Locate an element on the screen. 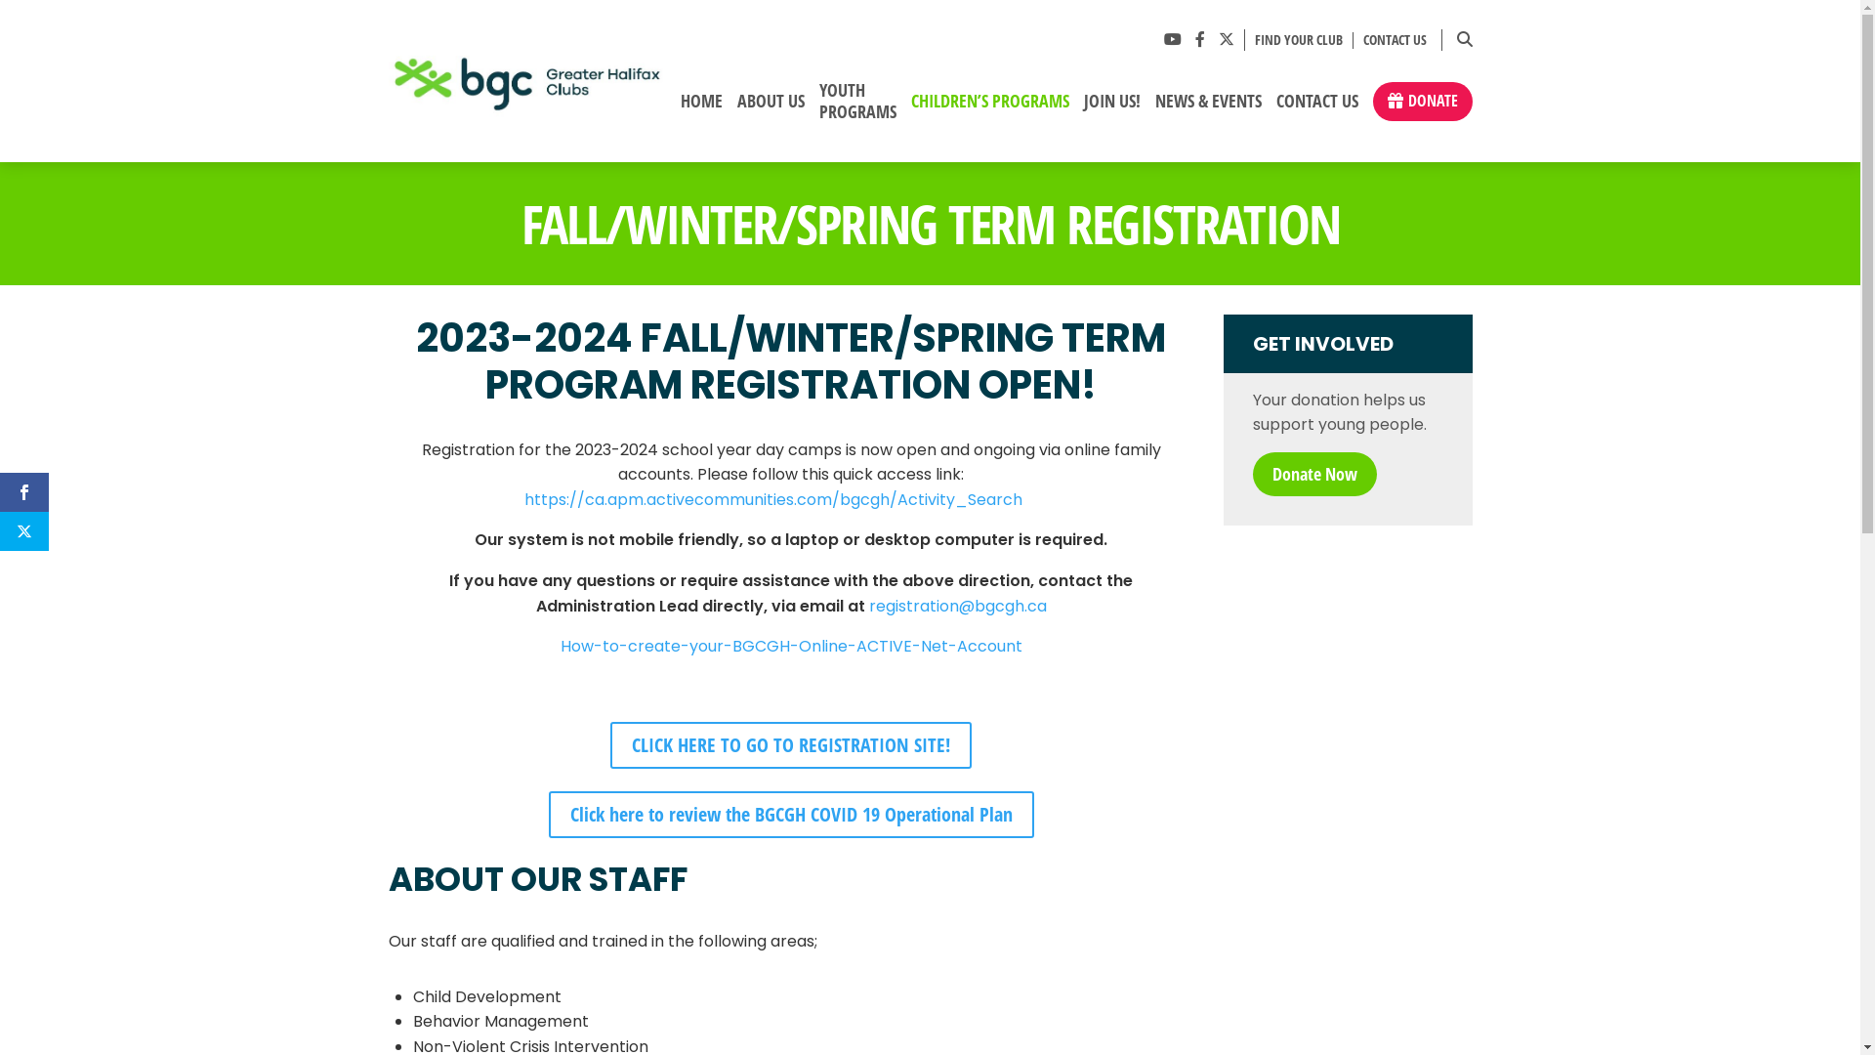 The height and width of the screenshot is (1055, 1875). ABOUT US is located at coordinates (771, 109).